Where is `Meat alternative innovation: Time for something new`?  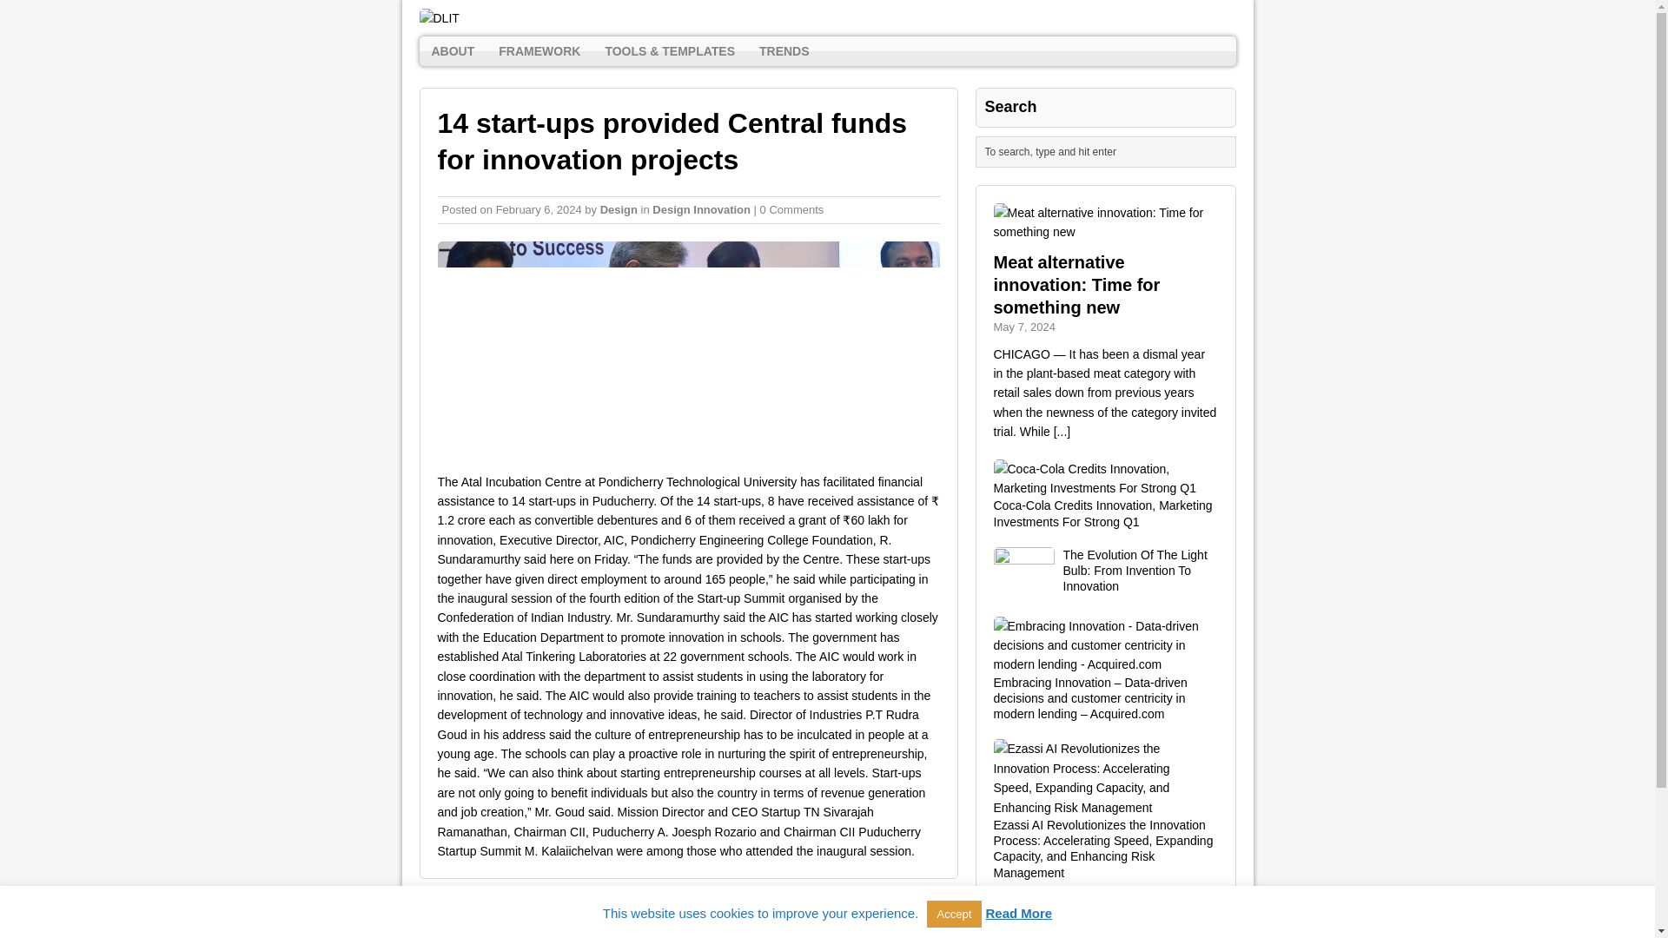 Meat alternative innovation: Time for something new is located at coordinates (1105, 232).